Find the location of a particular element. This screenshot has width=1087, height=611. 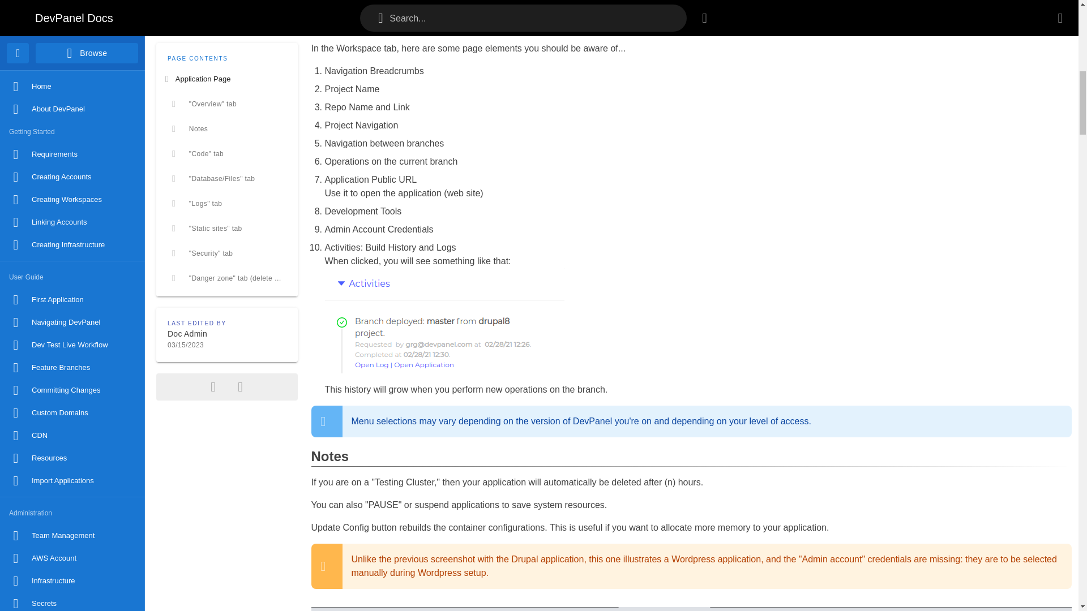

Solr is located at coordinates (72, 260).